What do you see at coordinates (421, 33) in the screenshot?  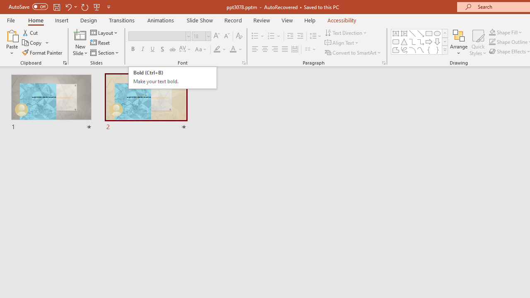 I see `Line Arrow` at bounding box center [421, 33].